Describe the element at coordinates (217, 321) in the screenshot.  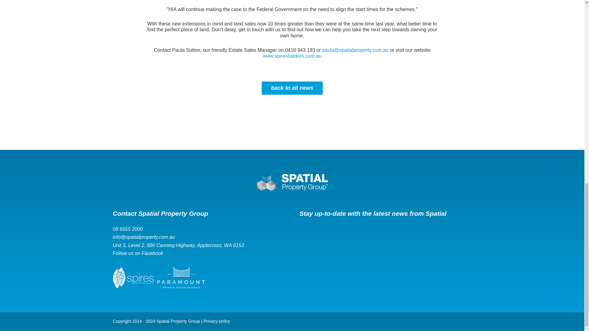
I see `Privacy policy` at that location.